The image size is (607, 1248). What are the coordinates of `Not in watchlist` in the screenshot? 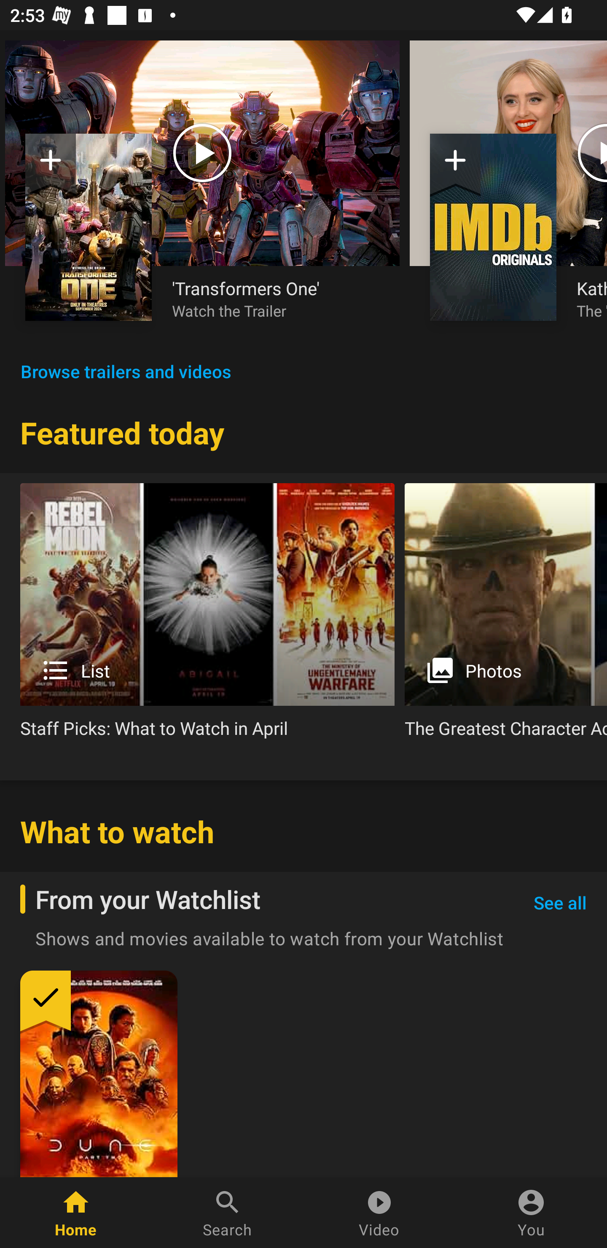 It's located at (89, 227).